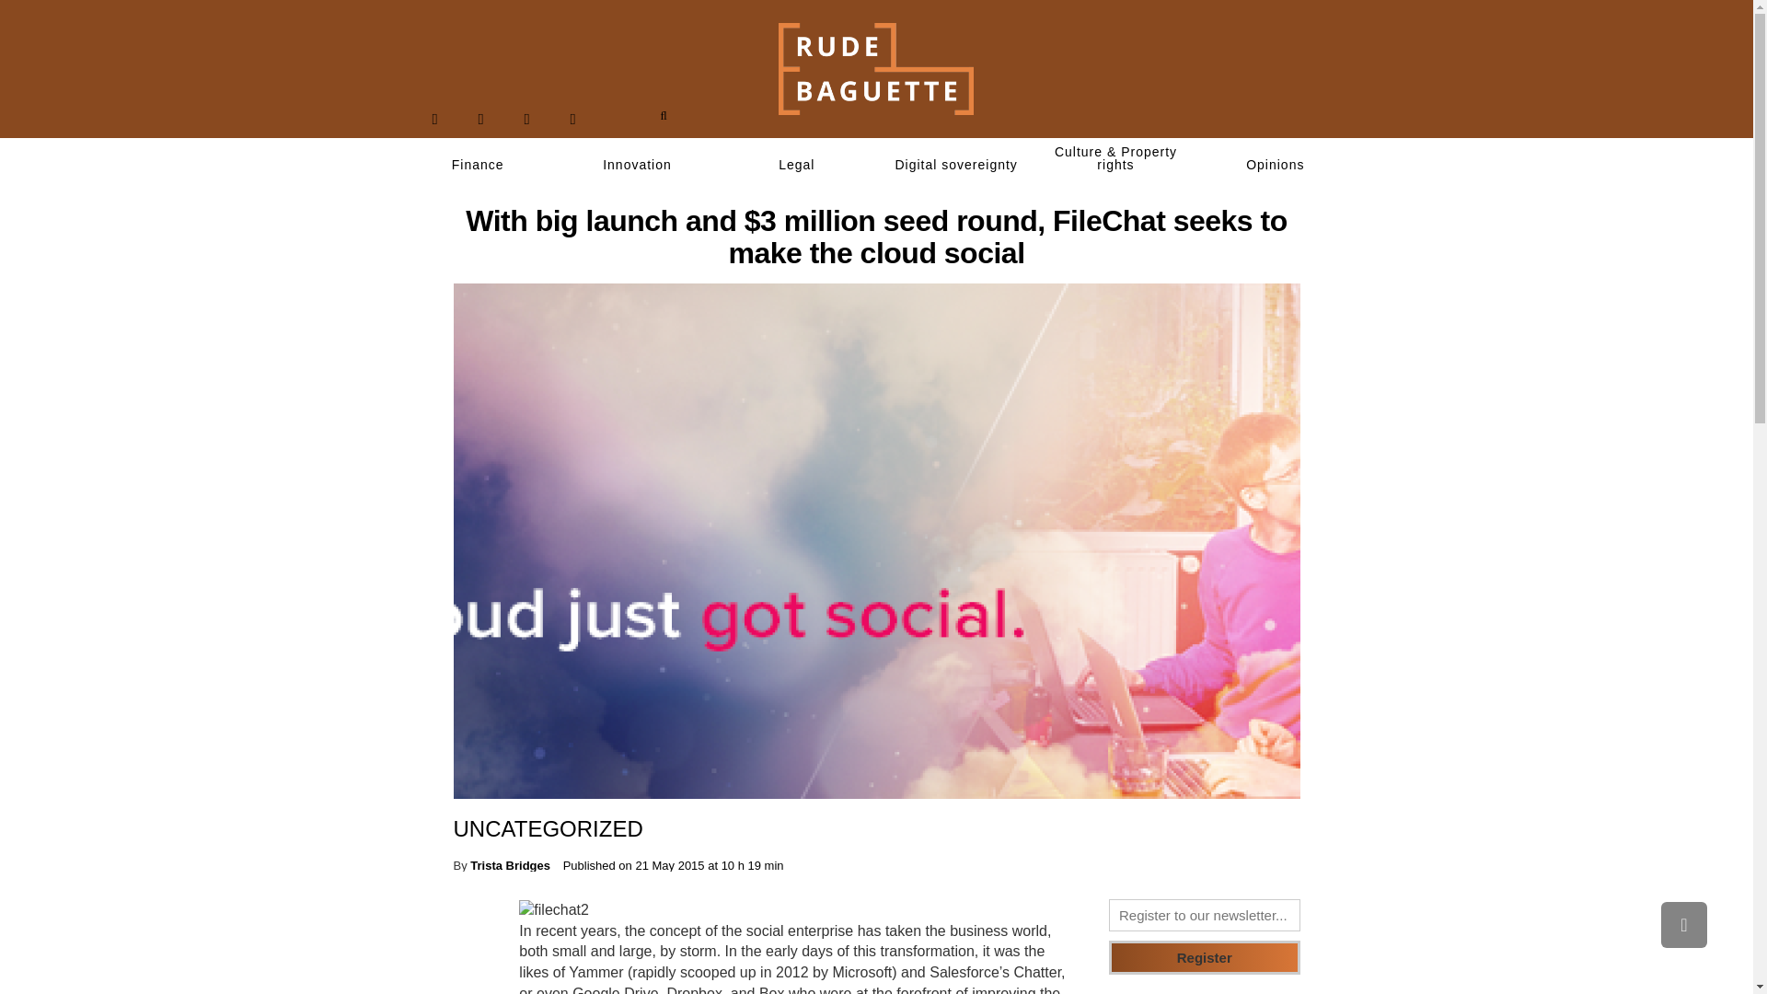  I want to click on Scroll to top, so click(1683, 924).